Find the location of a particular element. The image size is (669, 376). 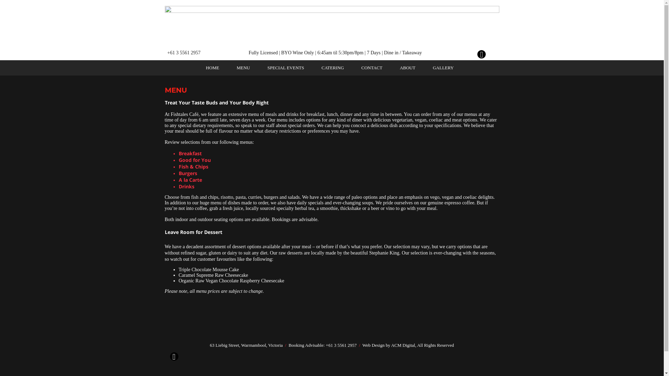

Burgers is located at coordinates (187, 173).